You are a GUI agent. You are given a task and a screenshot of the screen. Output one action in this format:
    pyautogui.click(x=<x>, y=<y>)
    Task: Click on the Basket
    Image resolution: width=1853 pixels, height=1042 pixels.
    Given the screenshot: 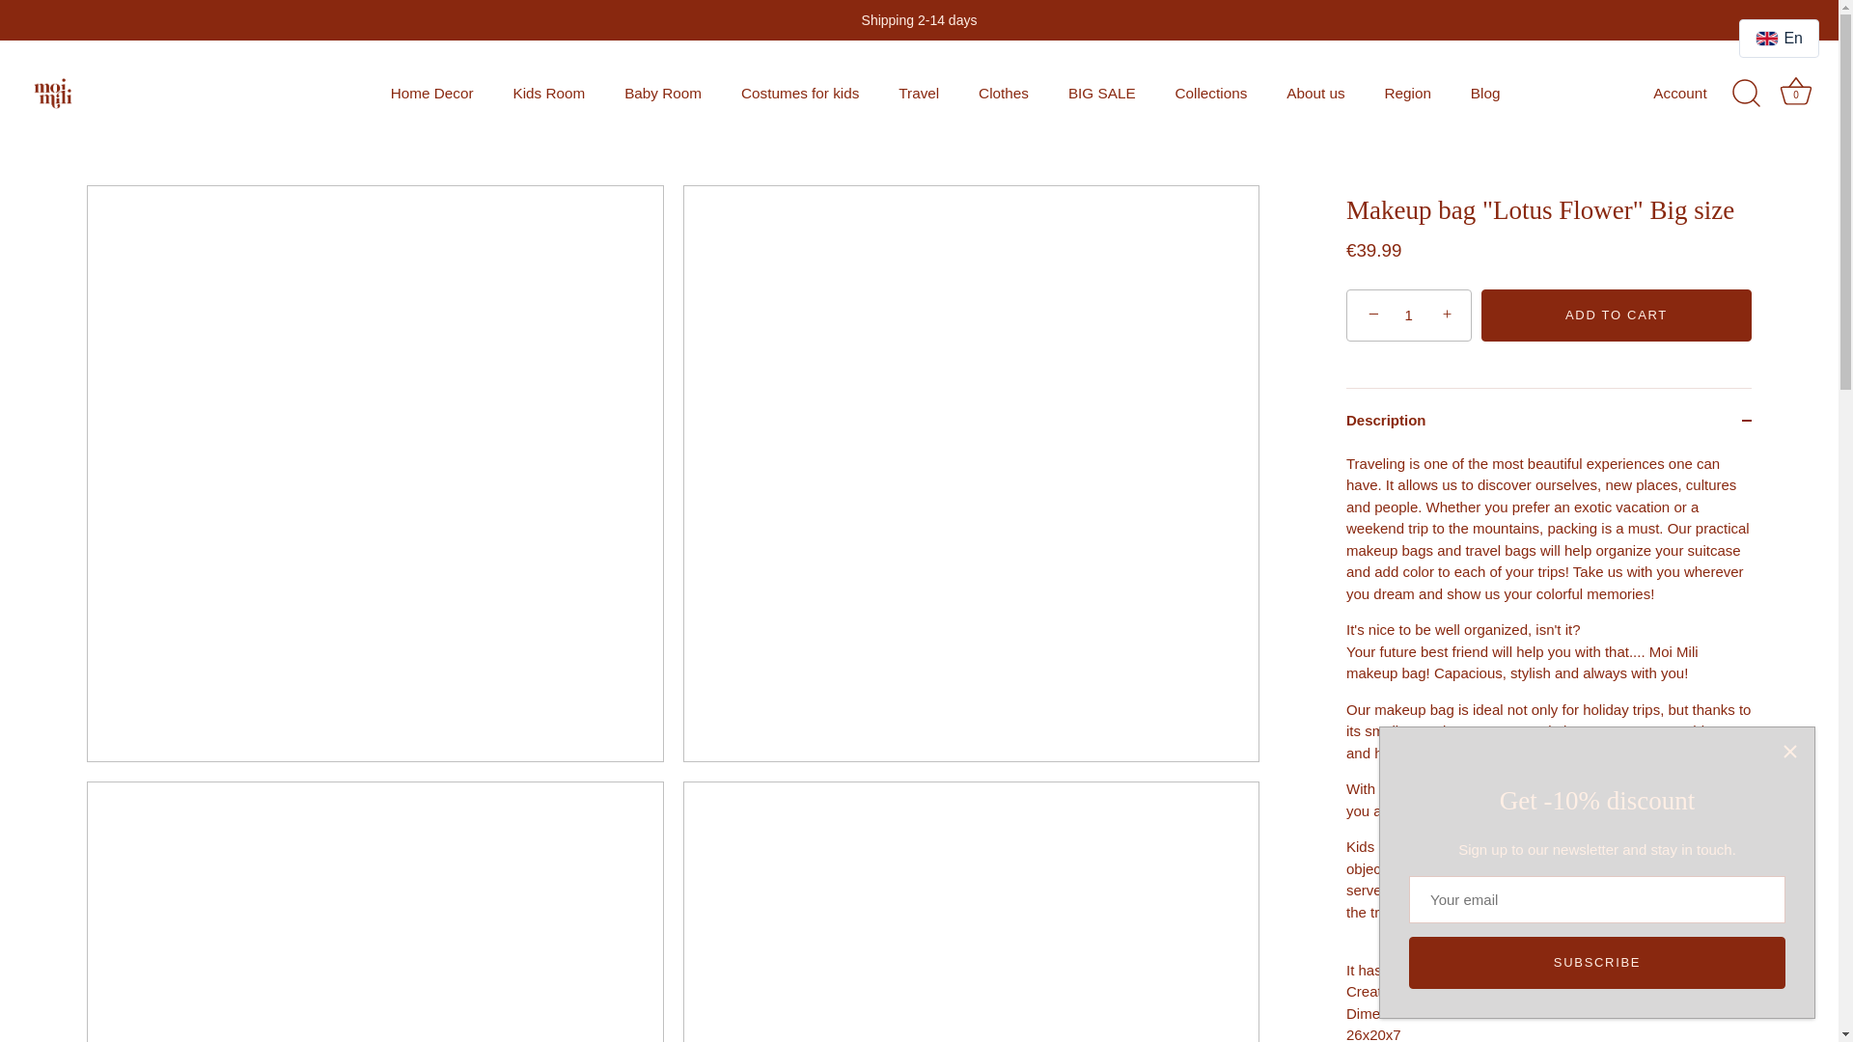 What is the action you would take?
    pyautogui.click(x=1795, y=91)
    